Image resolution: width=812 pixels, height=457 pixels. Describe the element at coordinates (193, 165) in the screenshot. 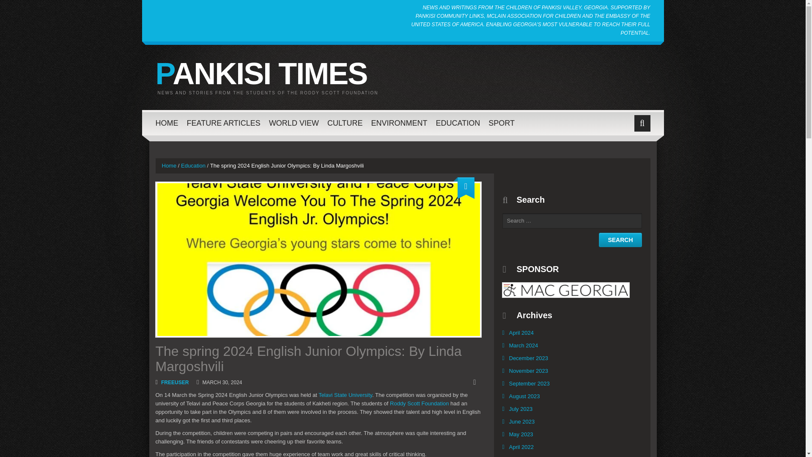

I see `Education` at that location.